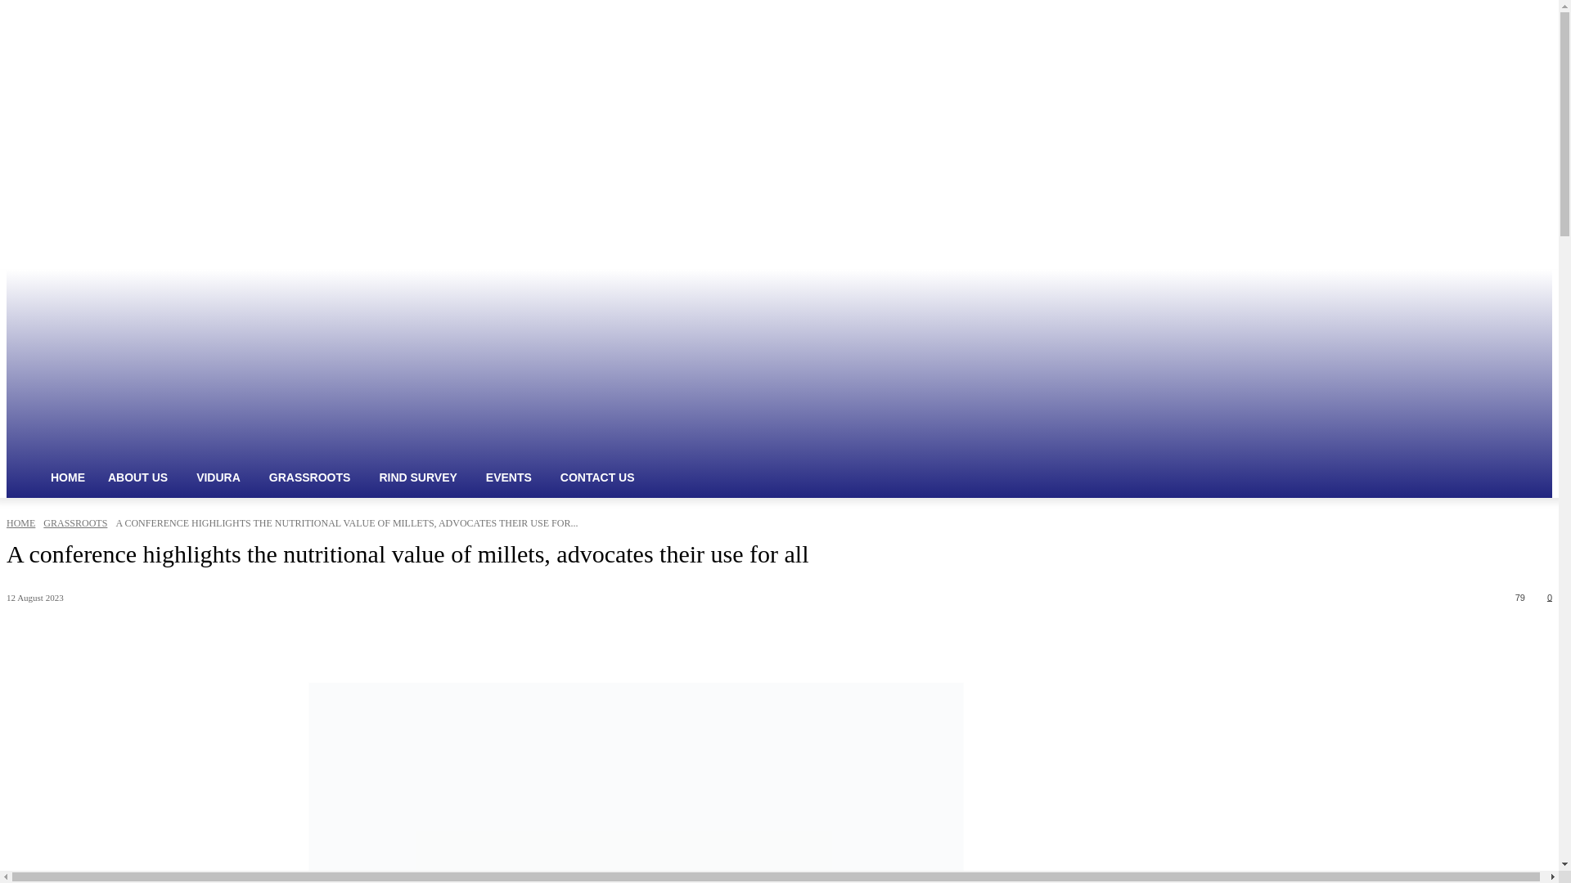 The image size is (1571, 883). I want to click on ABOUT US, so click(141, 477).